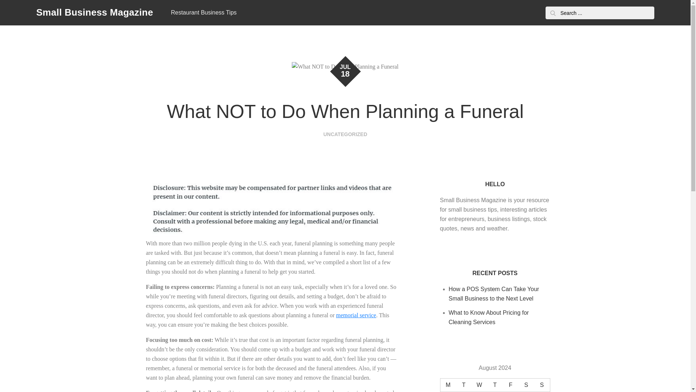 The width and height of the screenshot is (696, 392). I want to click on UNCATEGORIZED, so click(345, 134).